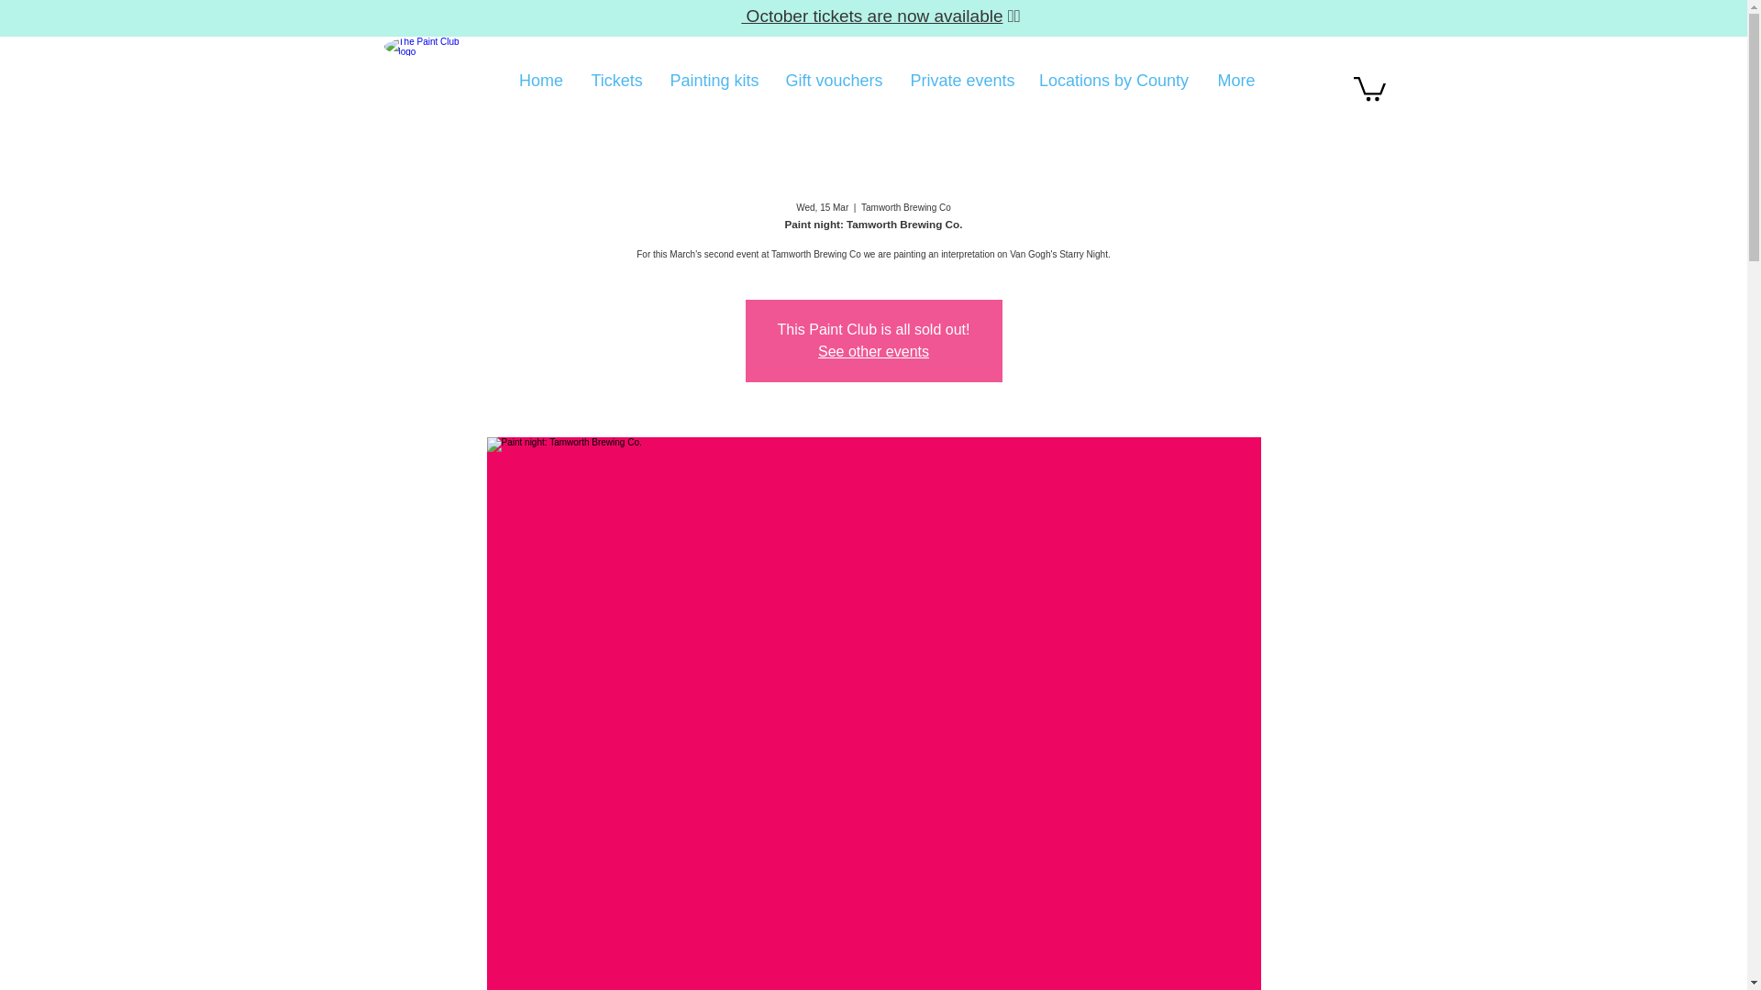 This screenshot has height=990, width=1761. I want to click on Home, so click(540, 81).